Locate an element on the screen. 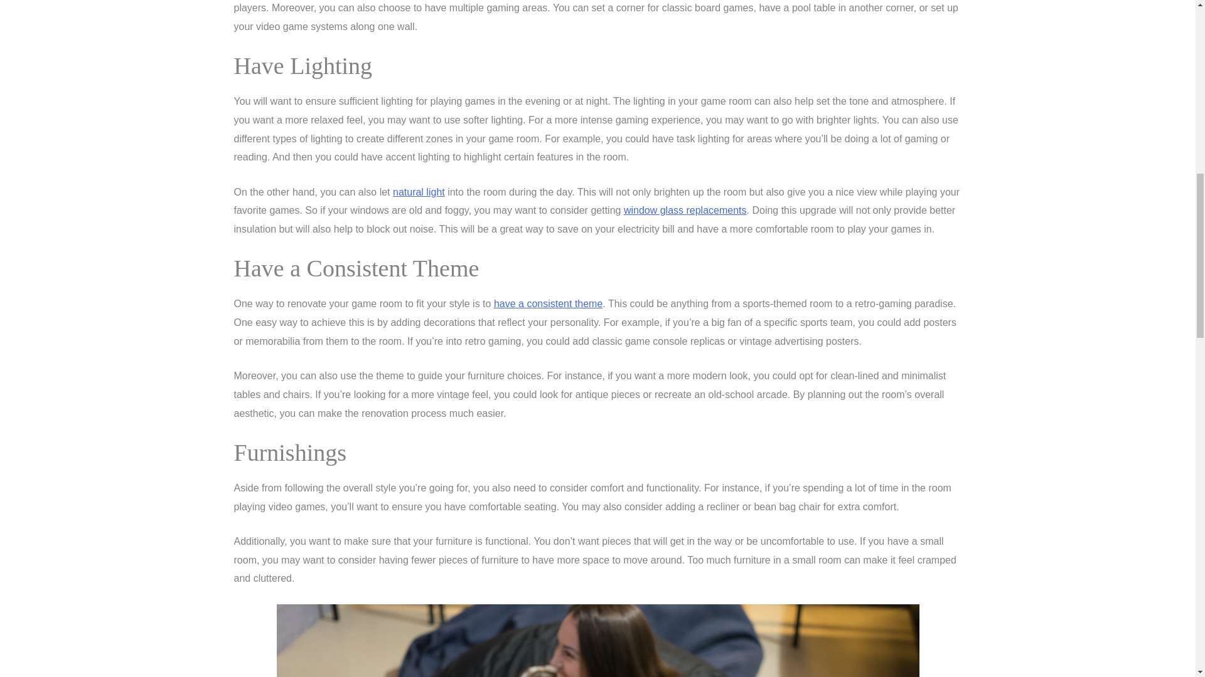  have a consistent theme is located at coordinates (549, 303).